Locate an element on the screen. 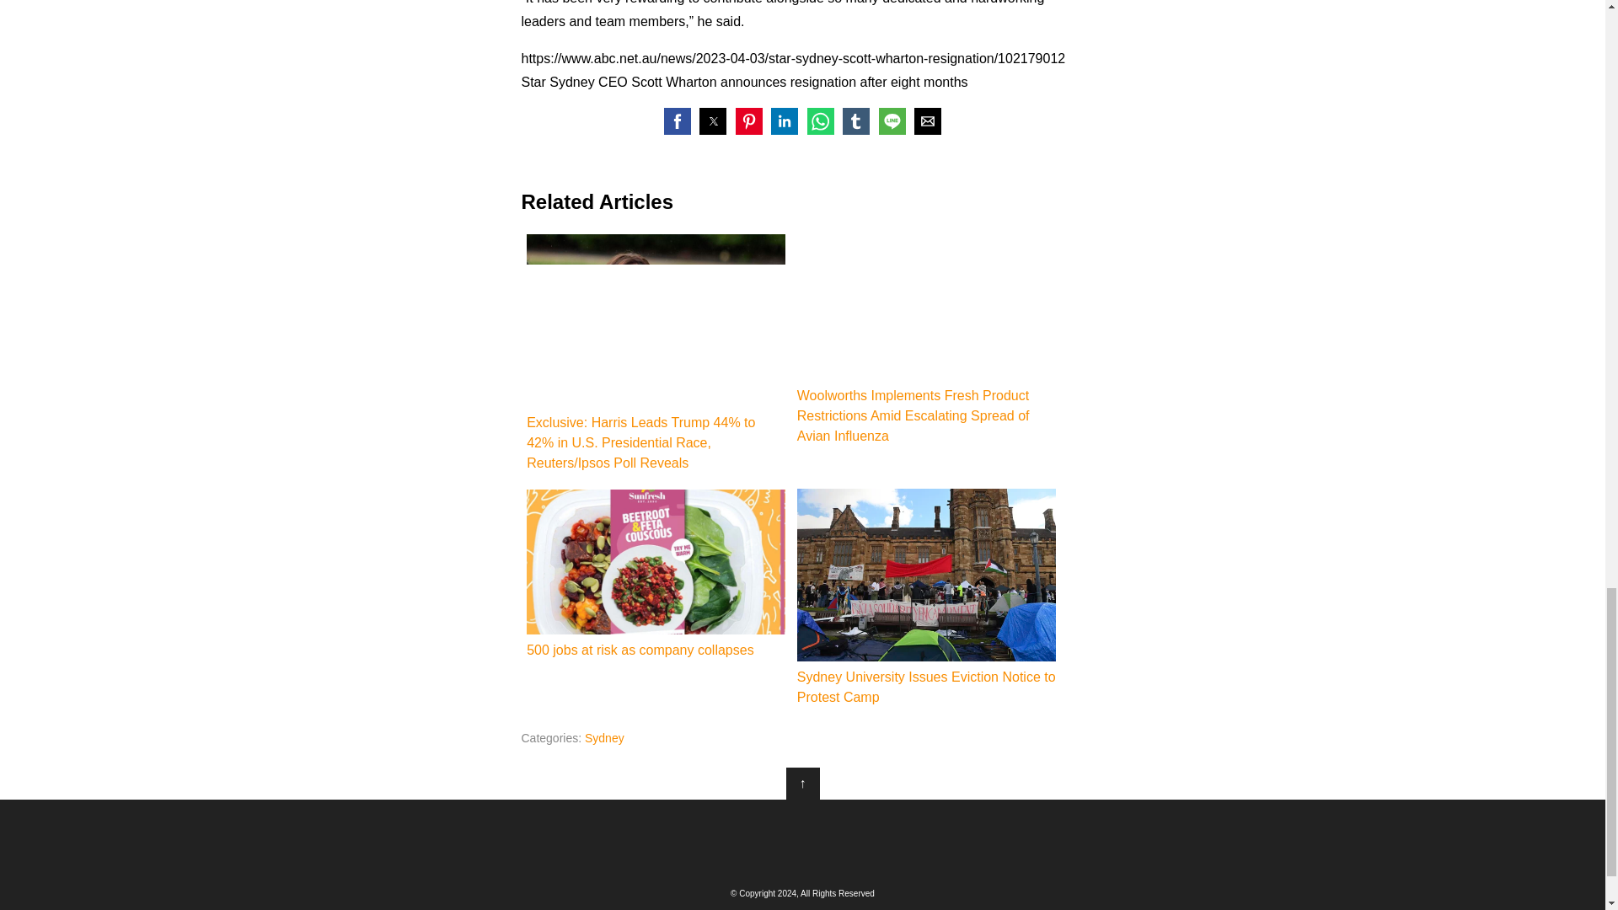 This screenshot has height=910, width=1618. 500 jobs at risk as company collapses is located at coordinates (656, 561).